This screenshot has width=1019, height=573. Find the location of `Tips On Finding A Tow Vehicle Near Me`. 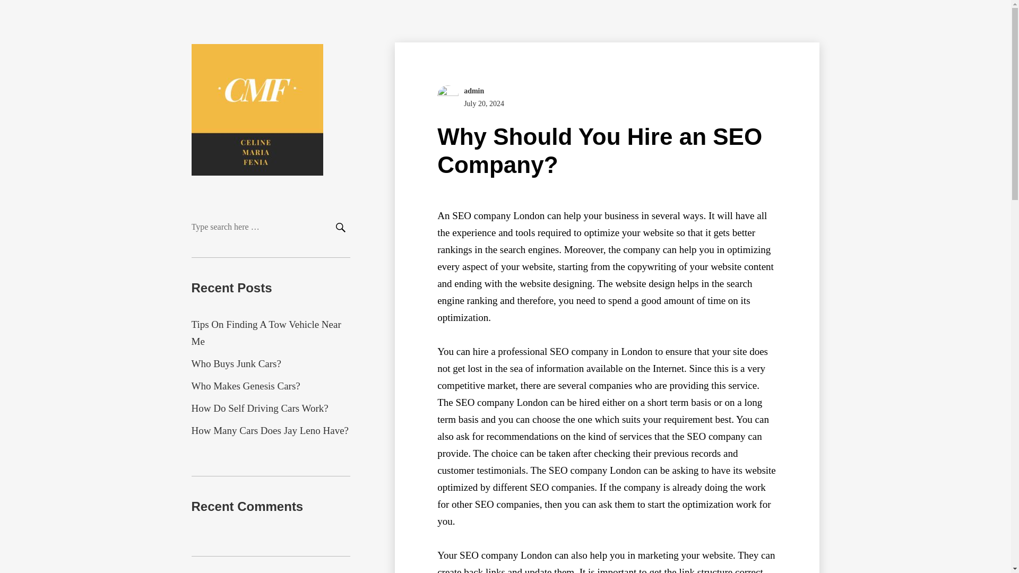

Tips On Finding A Tow Vehicle Near Me is located at coordinates (265, 333).